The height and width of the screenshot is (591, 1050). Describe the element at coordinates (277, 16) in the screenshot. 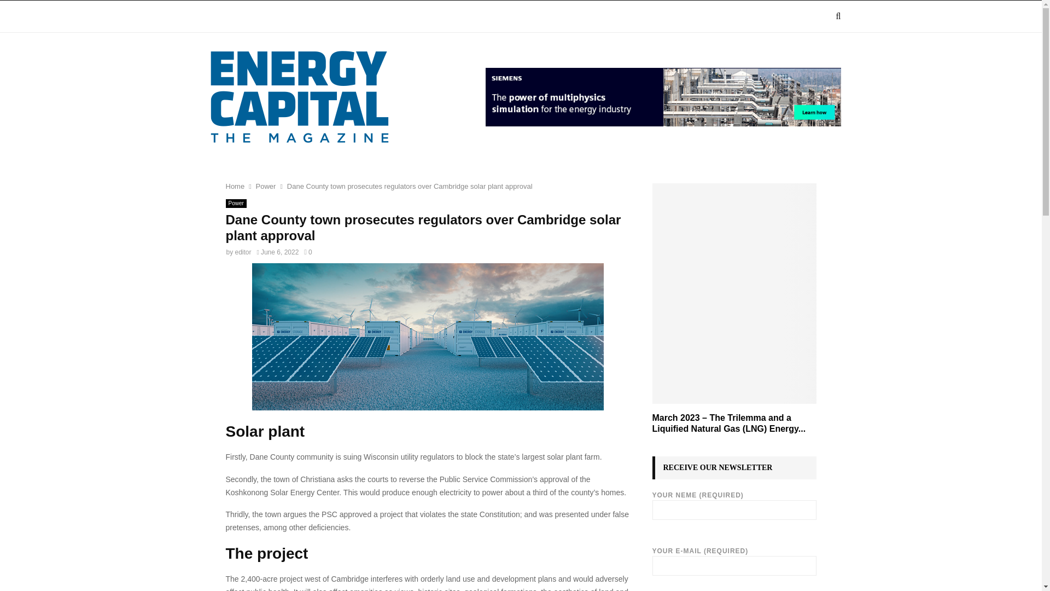

I see `MAGAZINE` at that location.